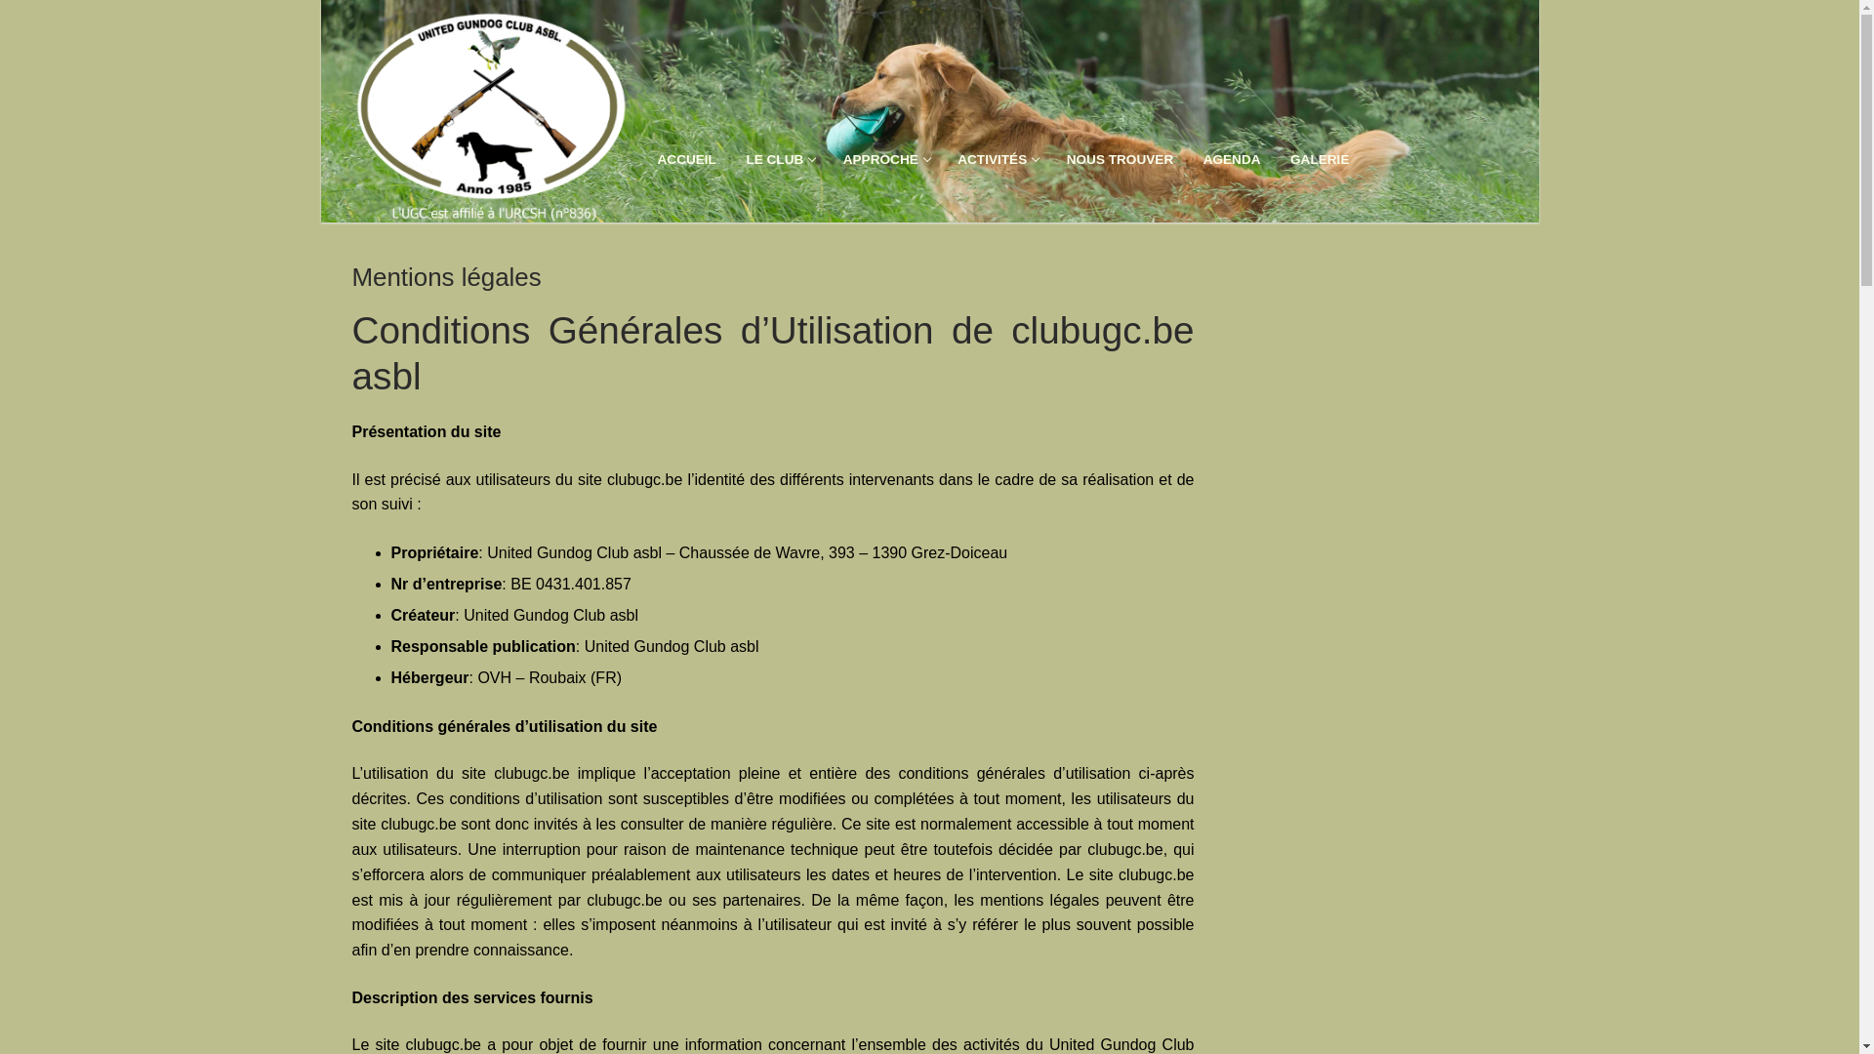 The image size is (1874, 1054). Describe the element at coordinates (1232, 160) in the screenshot. I see `AGENDA` at that location.